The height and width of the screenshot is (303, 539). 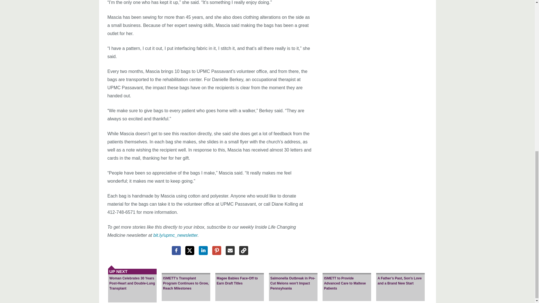 I want to click on Share on Pinterest, so click(x=217, y=250).